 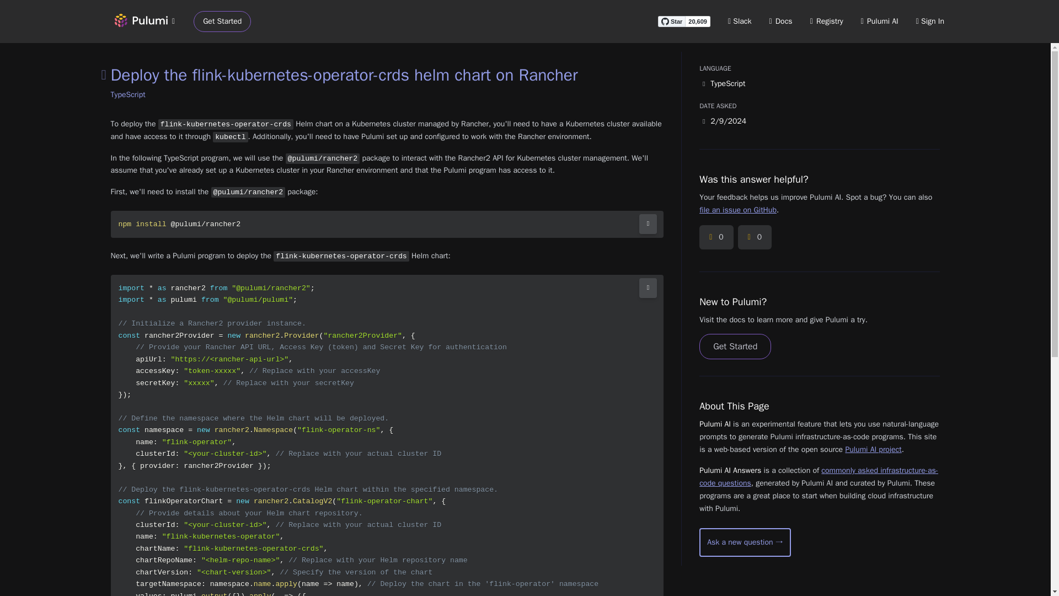 What do you see at coordinates (740, 21) in the screenshot?
I see `Slack` at bounding box center [740, 21].